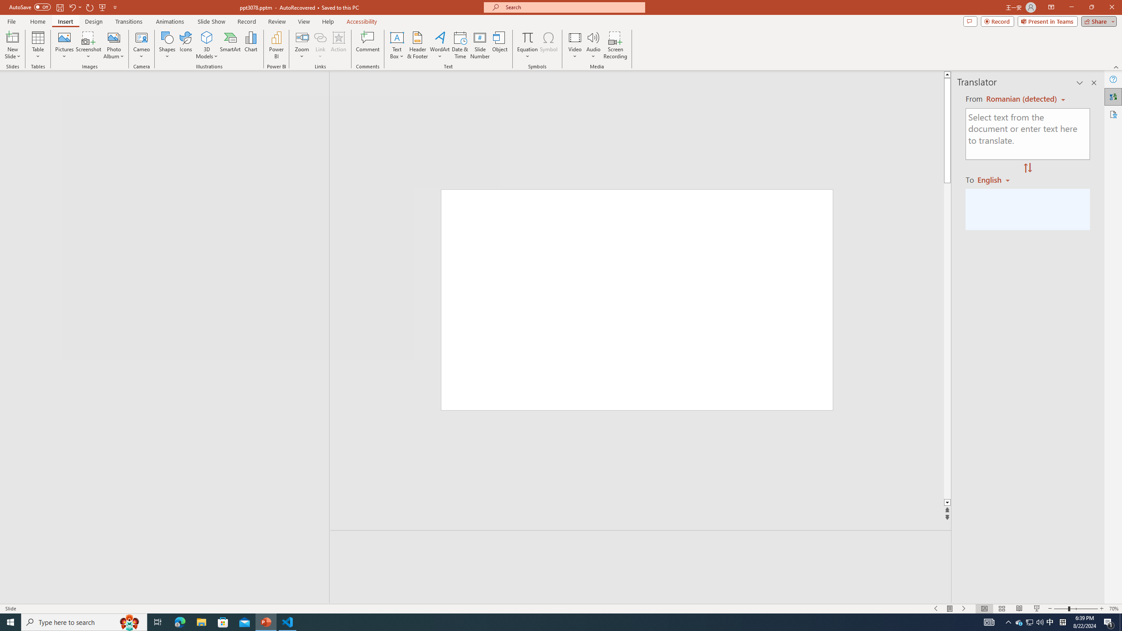  I want to click on Action, so click(338, 45).